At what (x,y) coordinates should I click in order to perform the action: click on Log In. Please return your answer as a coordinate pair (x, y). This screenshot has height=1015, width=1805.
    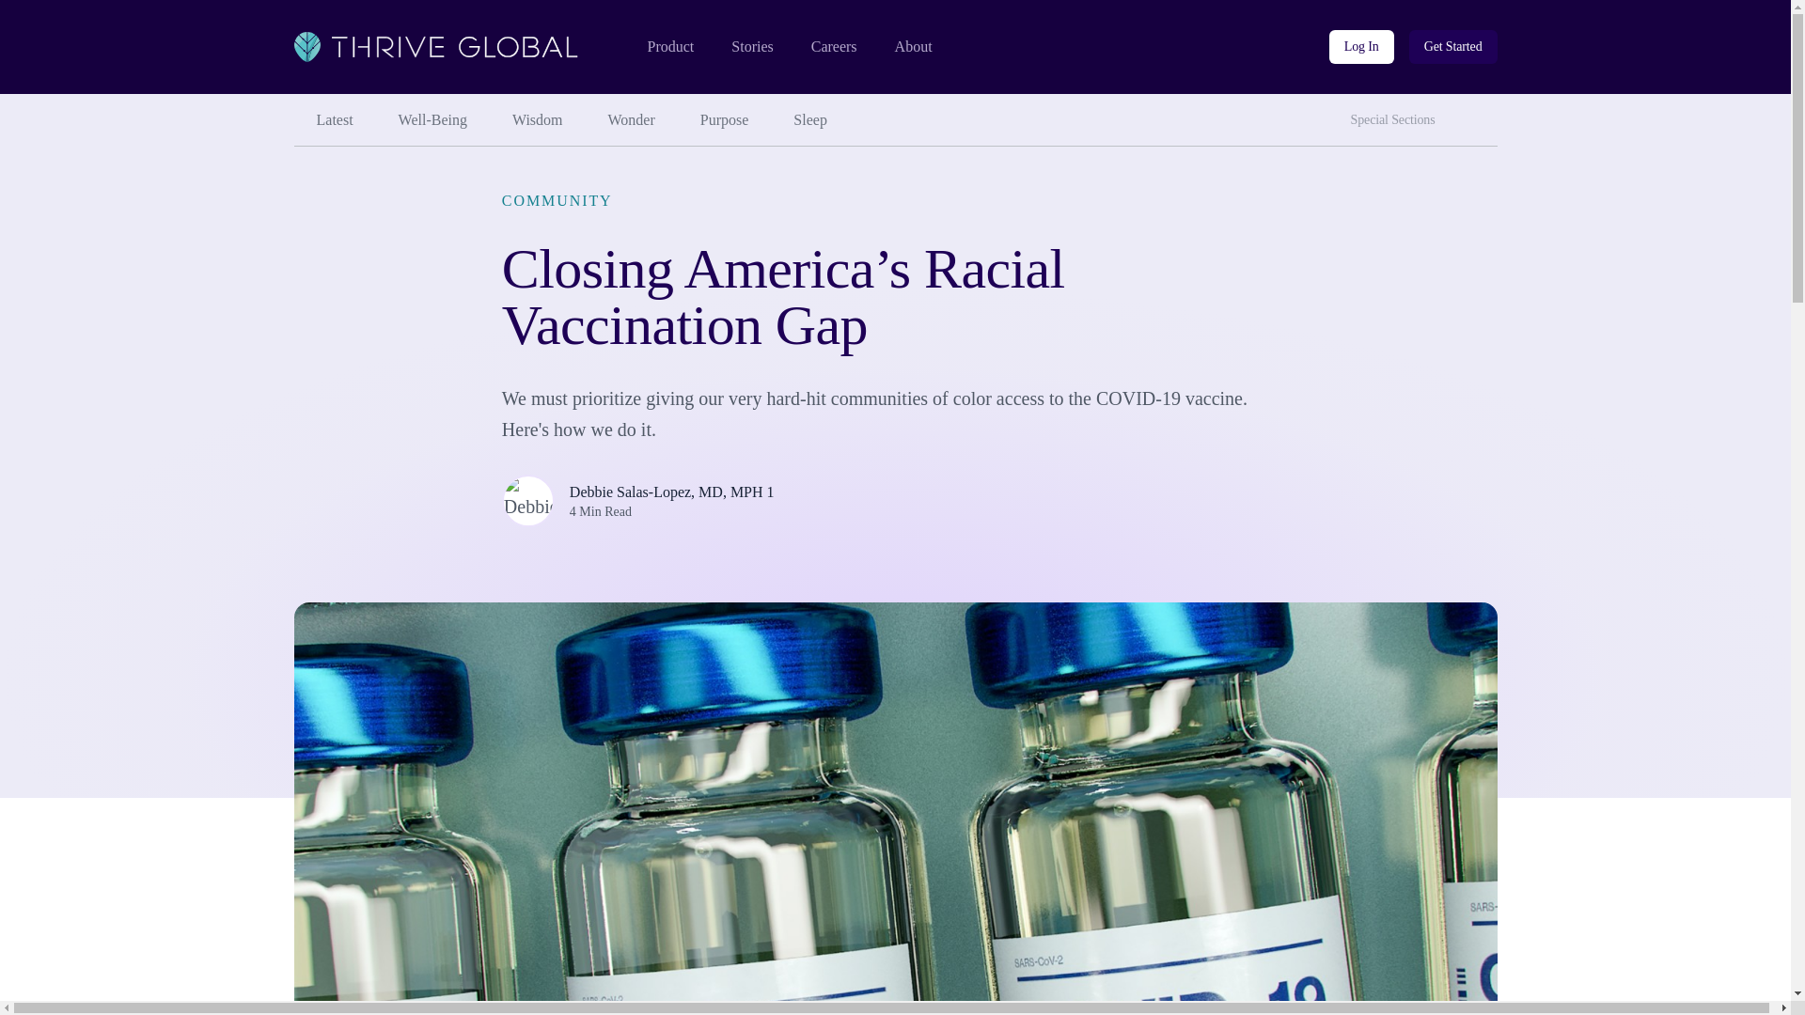
    Looking at the image, I should click on (1361, 47).